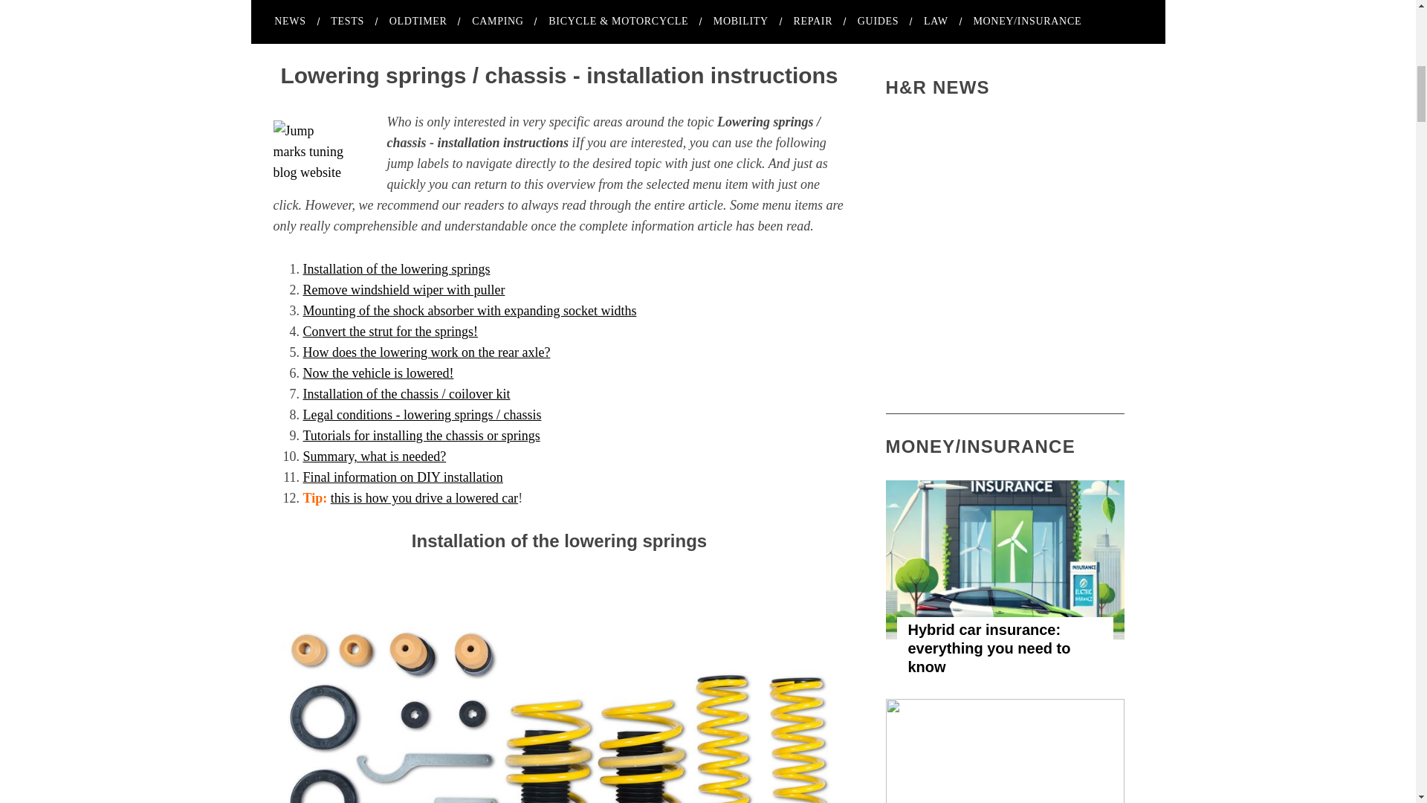 Image resolution: width=1427 pixels, height=803 pixels. I want to click on Installation of the lowering springs, so click(397, 269).